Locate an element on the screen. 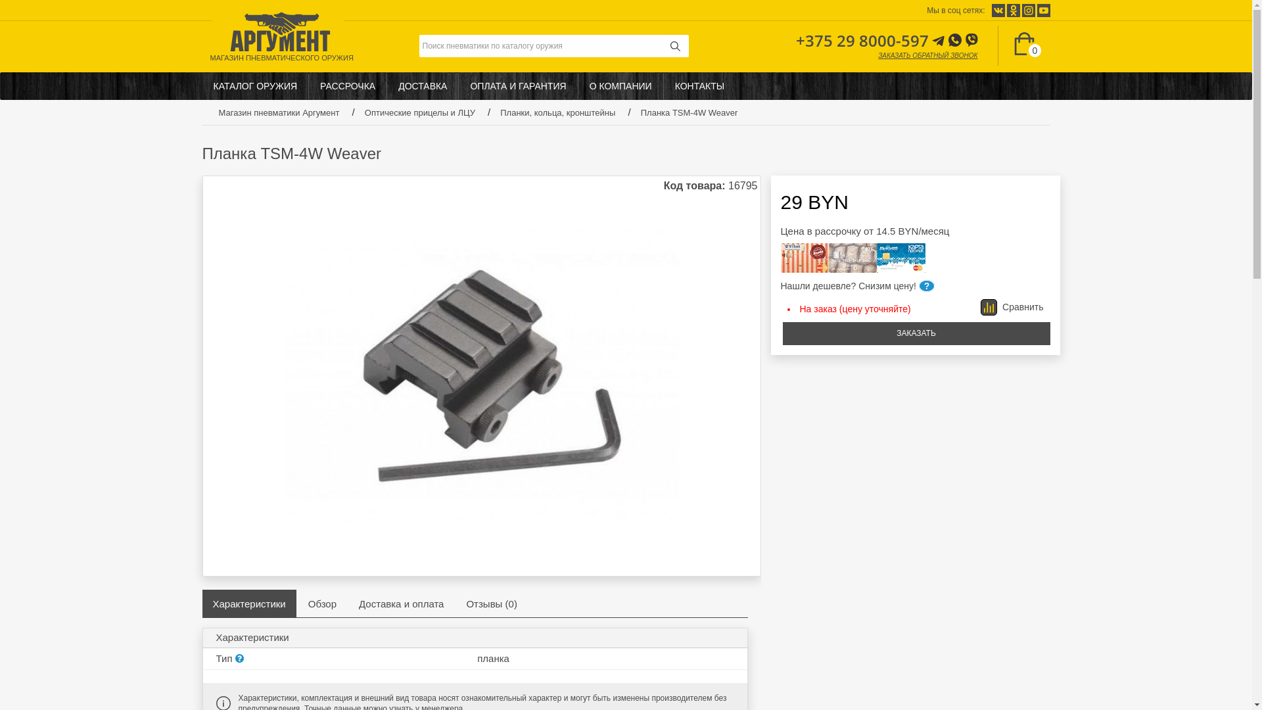 The image size is (1262, 710). +375 29 8000-597 is located at coordinates (862, 40).